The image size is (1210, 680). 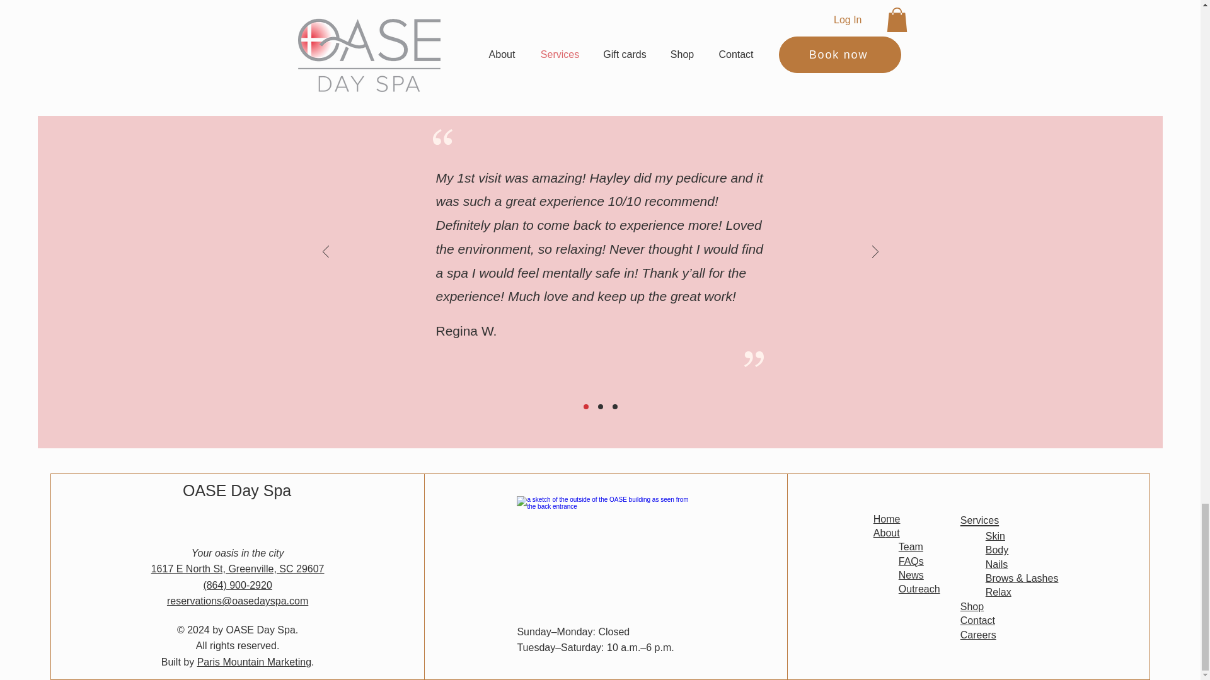 What do you see at coordinates (253, 662) in the screenshot?
I see `Paris Mountain Marketing` at bounding box center [253, 662].